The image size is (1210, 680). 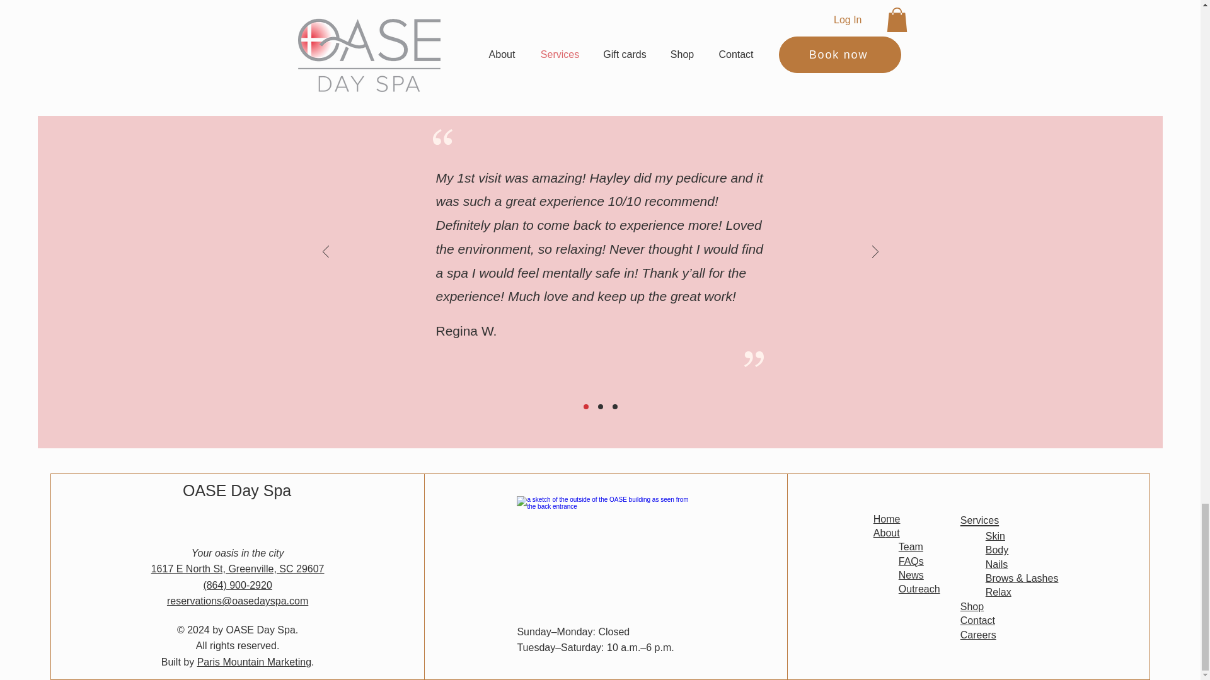 What do you see at coordinates (253, 662) in the screenshot?
I see `Paris Mountain Marketing` at bounding box center [253, 662].